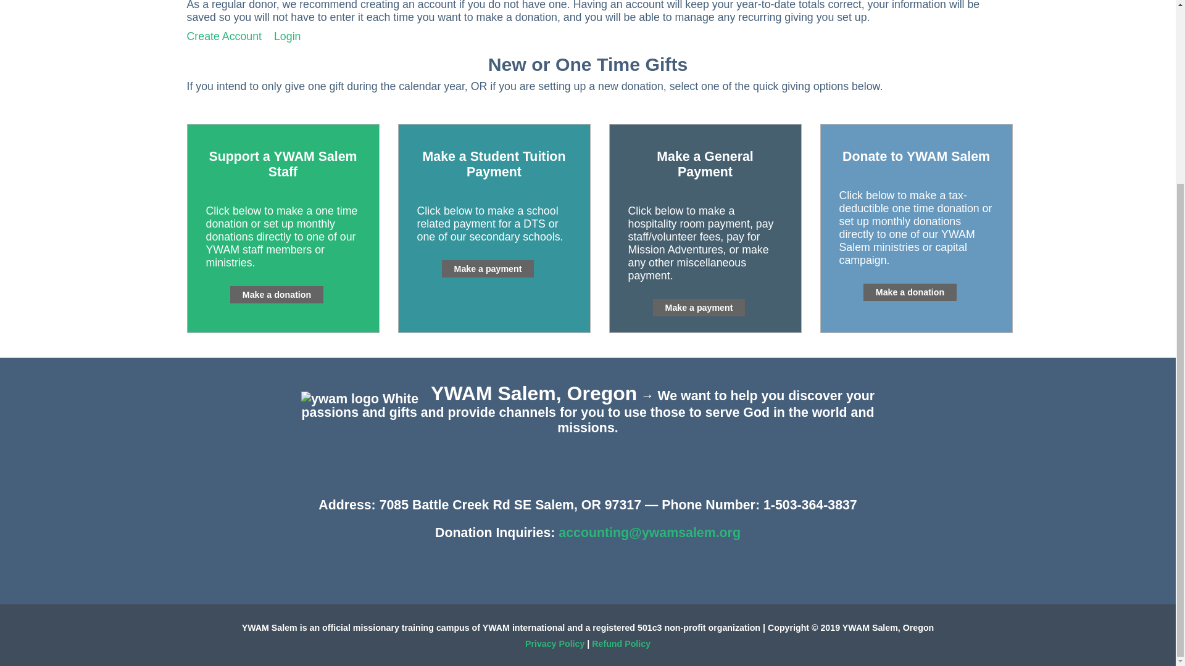 The width and height of the screenshot is (1185, 666). Describe the element at coordinates (699, 307) in the screenshot. I see `Make a payment` at that location.